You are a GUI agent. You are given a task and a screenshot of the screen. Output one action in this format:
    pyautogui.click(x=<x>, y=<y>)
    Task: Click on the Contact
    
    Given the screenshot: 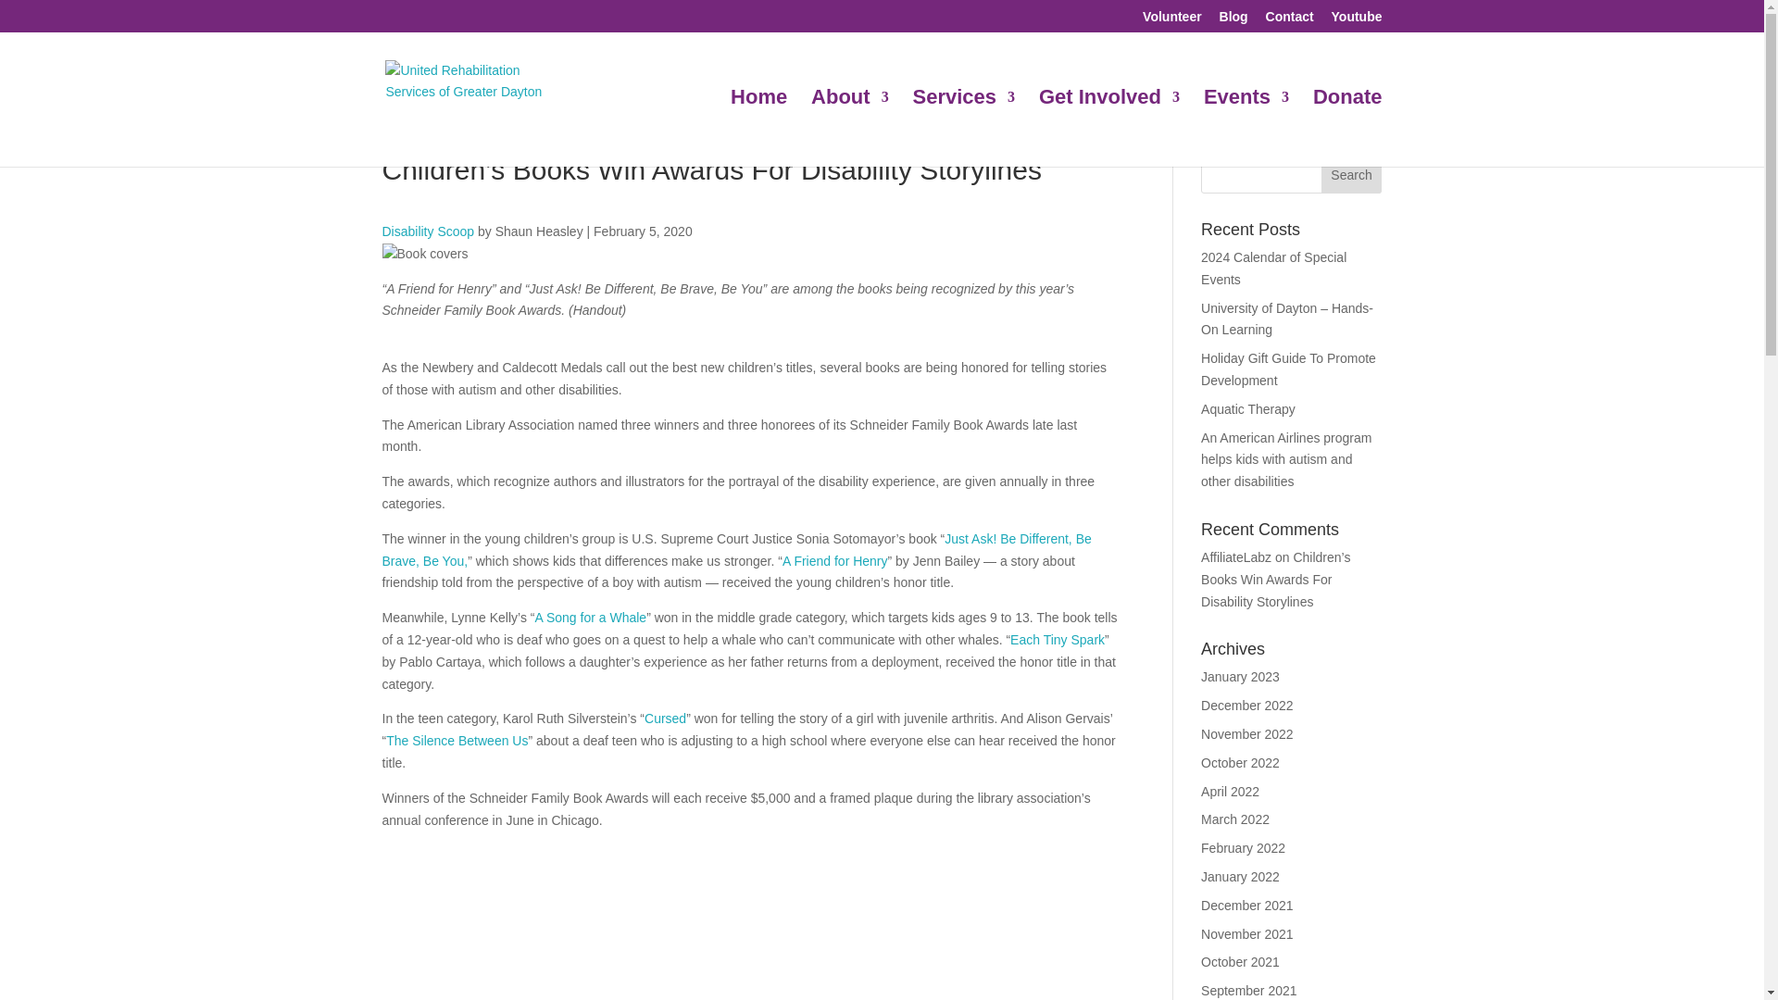 What is the action you would take?
    pyautogui.click(x=1289, y=20)
    